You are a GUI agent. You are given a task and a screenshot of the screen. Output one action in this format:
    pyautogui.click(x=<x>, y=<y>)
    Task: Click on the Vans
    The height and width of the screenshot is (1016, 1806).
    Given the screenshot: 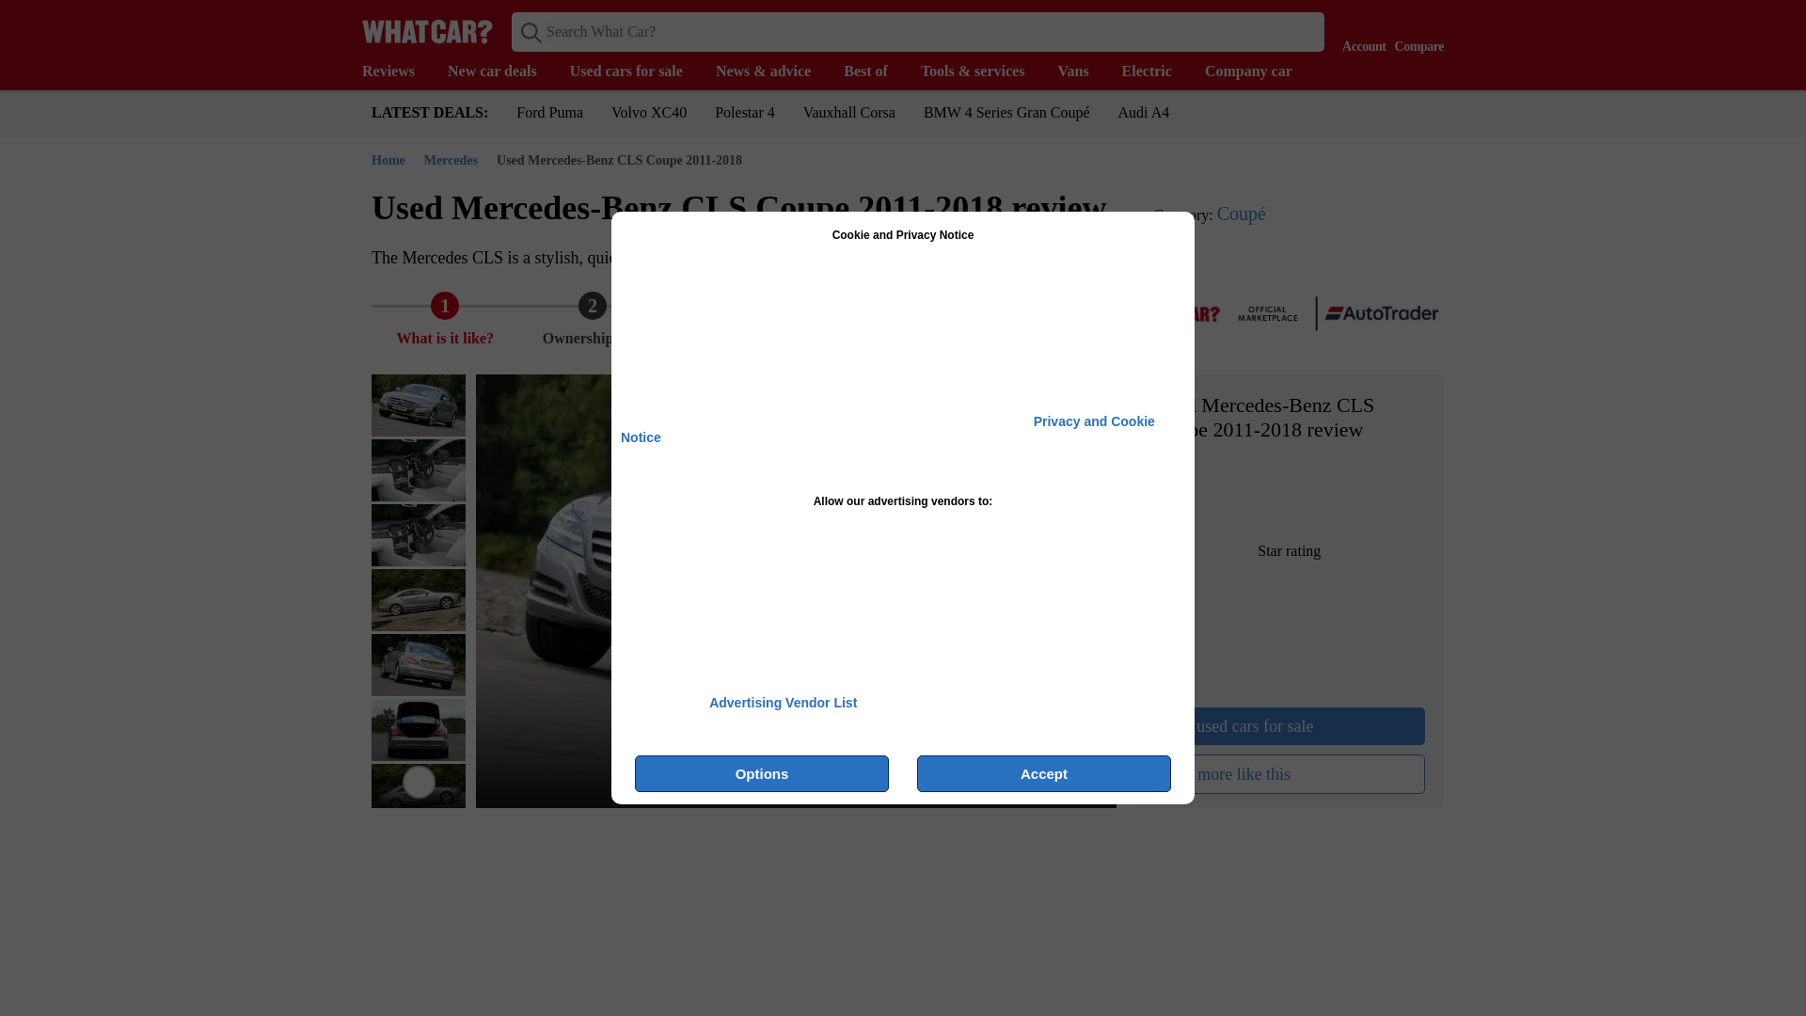 What is the action you would take?
    pyautogui.click(x=1082, y=71)
    